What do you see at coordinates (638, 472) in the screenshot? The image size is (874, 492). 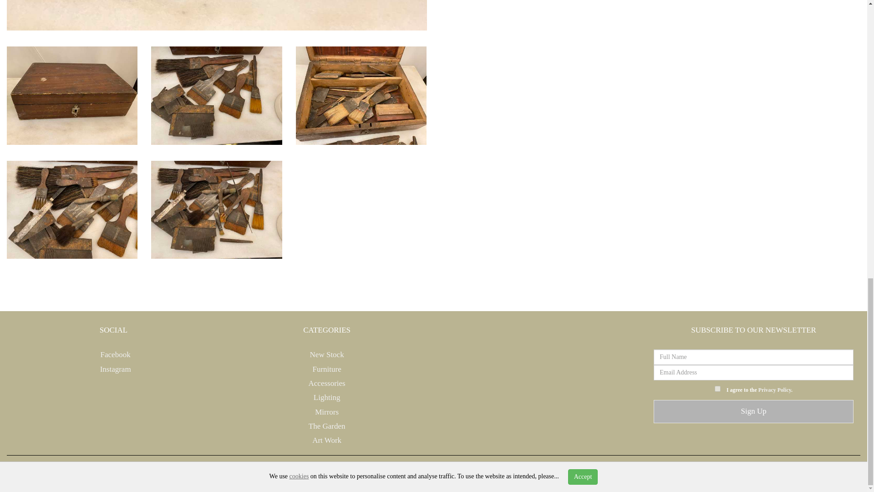 I see `Privacy` at bounding box center [638, 472].